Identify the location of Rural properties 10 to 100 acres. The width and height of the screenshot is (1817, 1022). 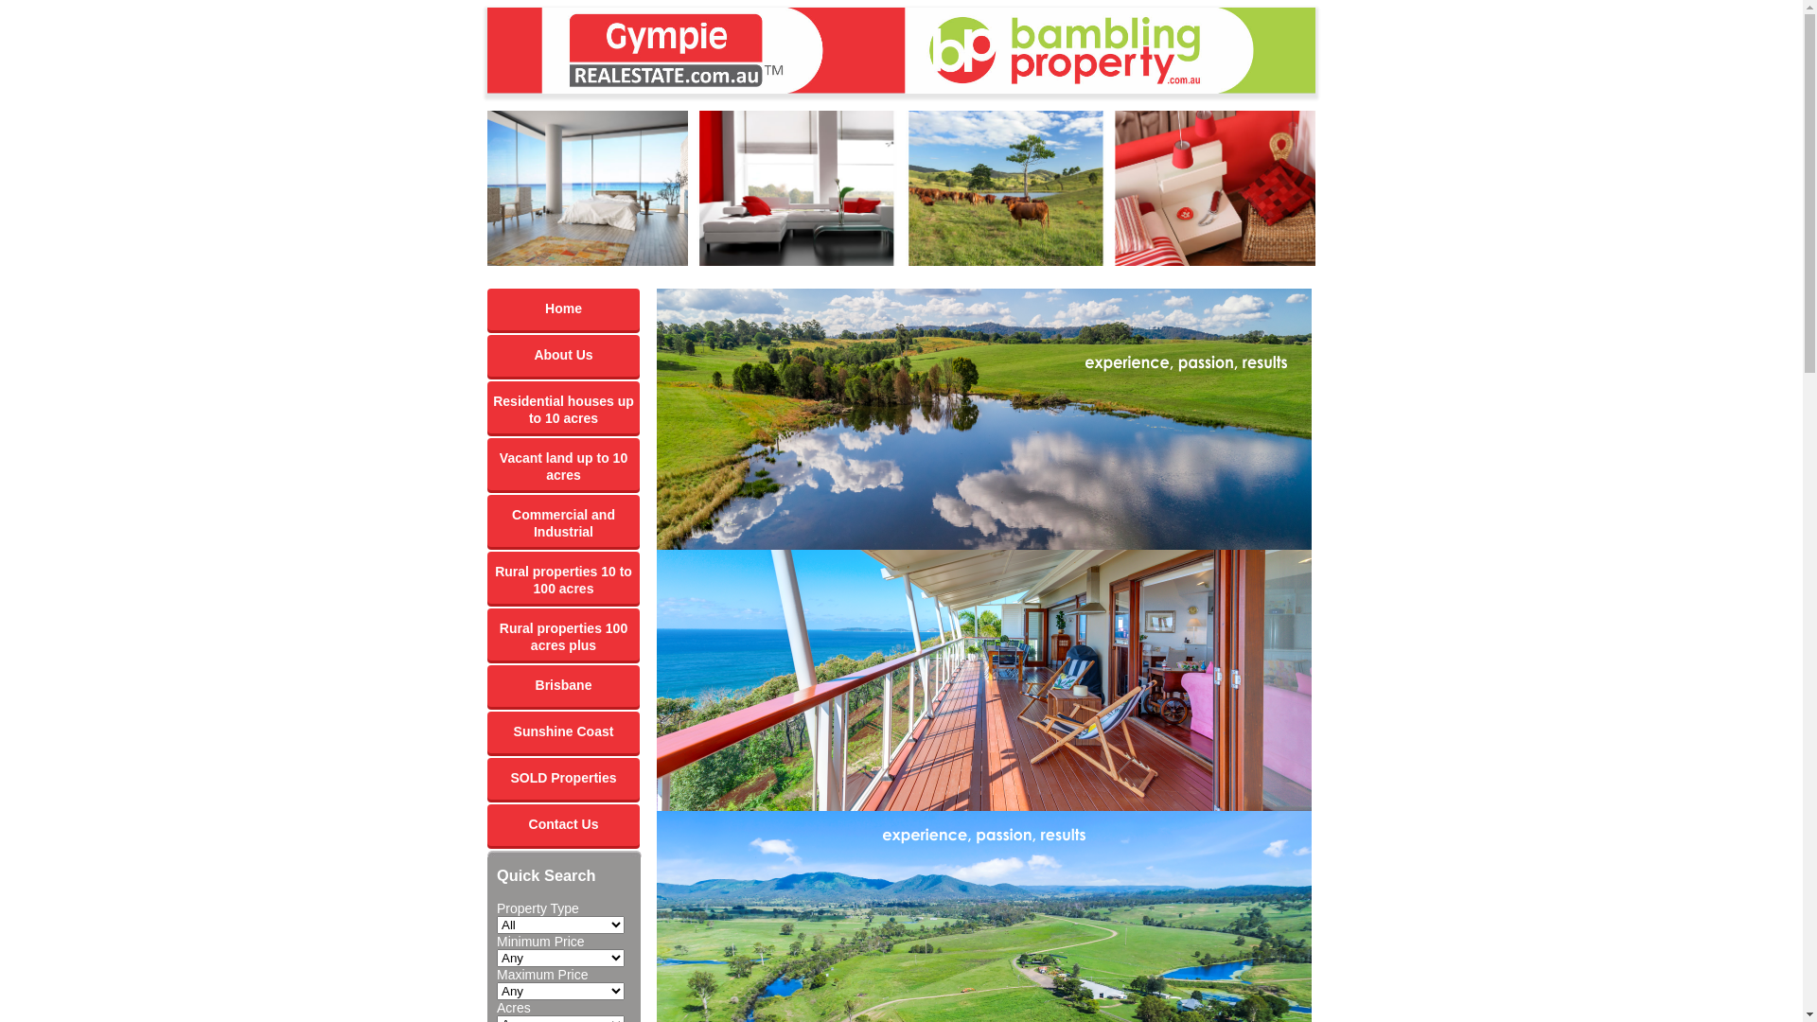
(564, 577).